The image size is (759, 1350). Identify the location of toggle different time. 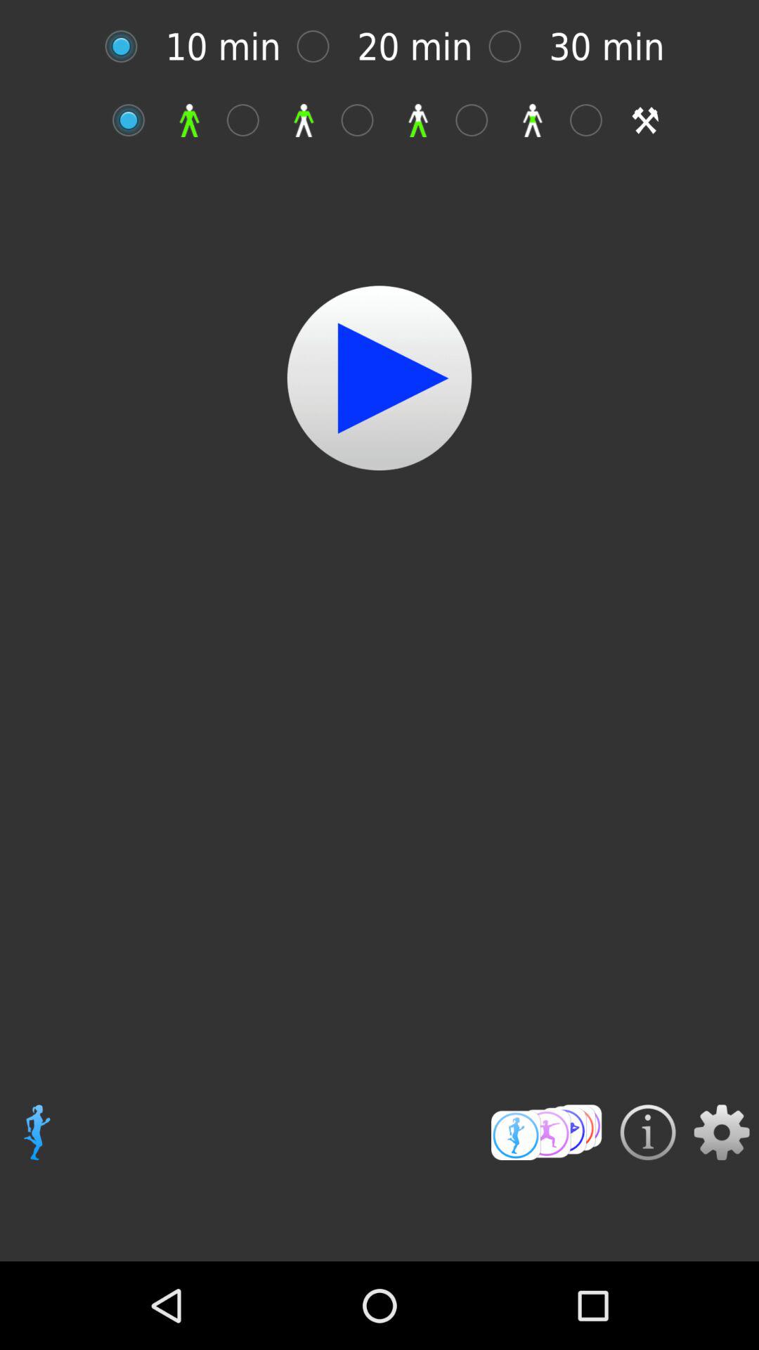
(512, 46).